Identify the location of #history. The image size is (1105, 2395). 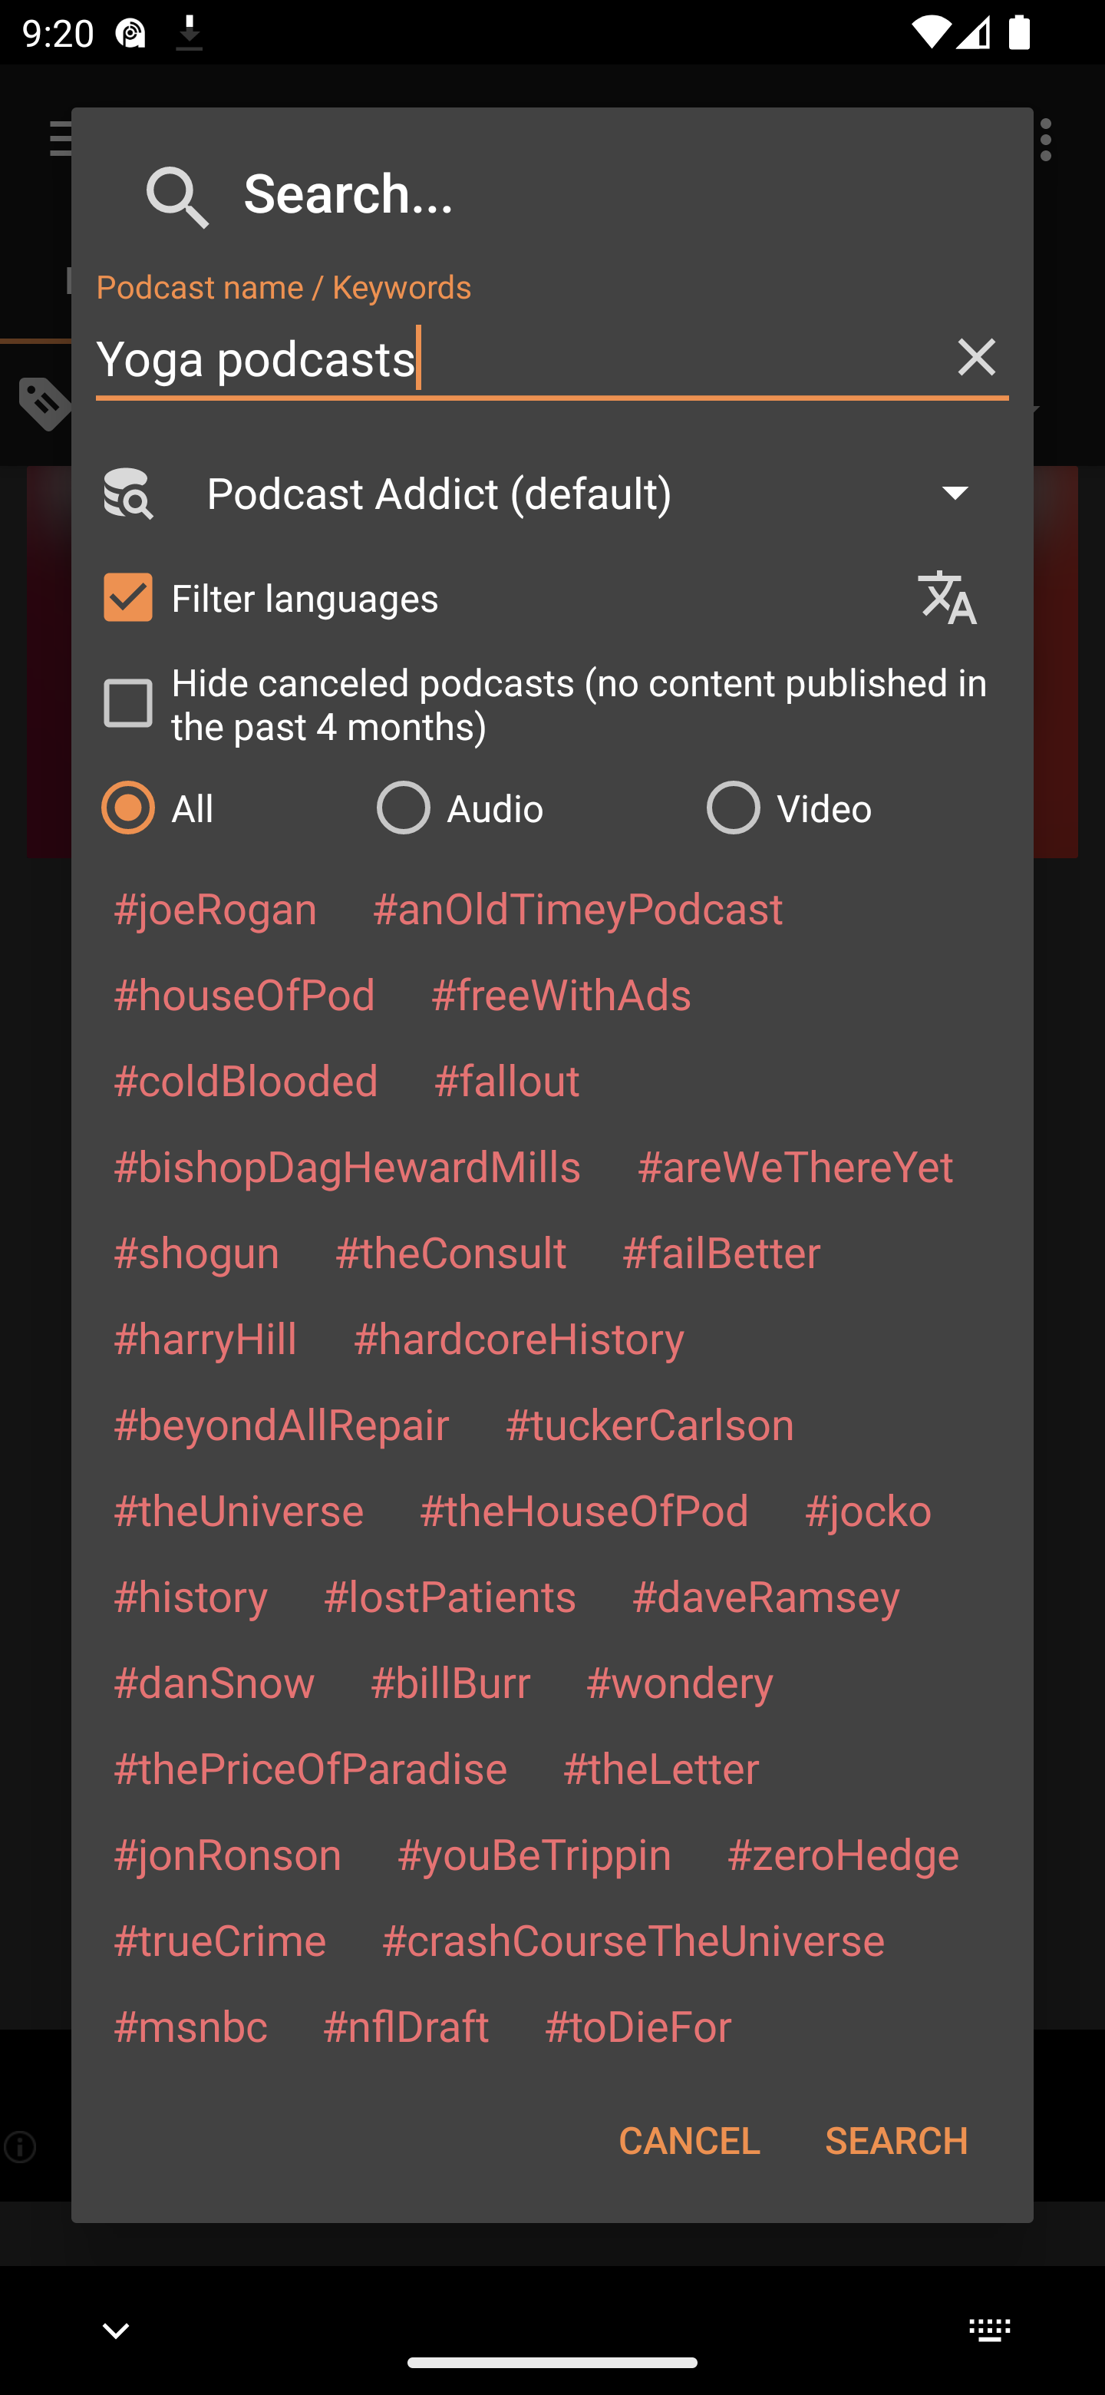
(190, 1595).